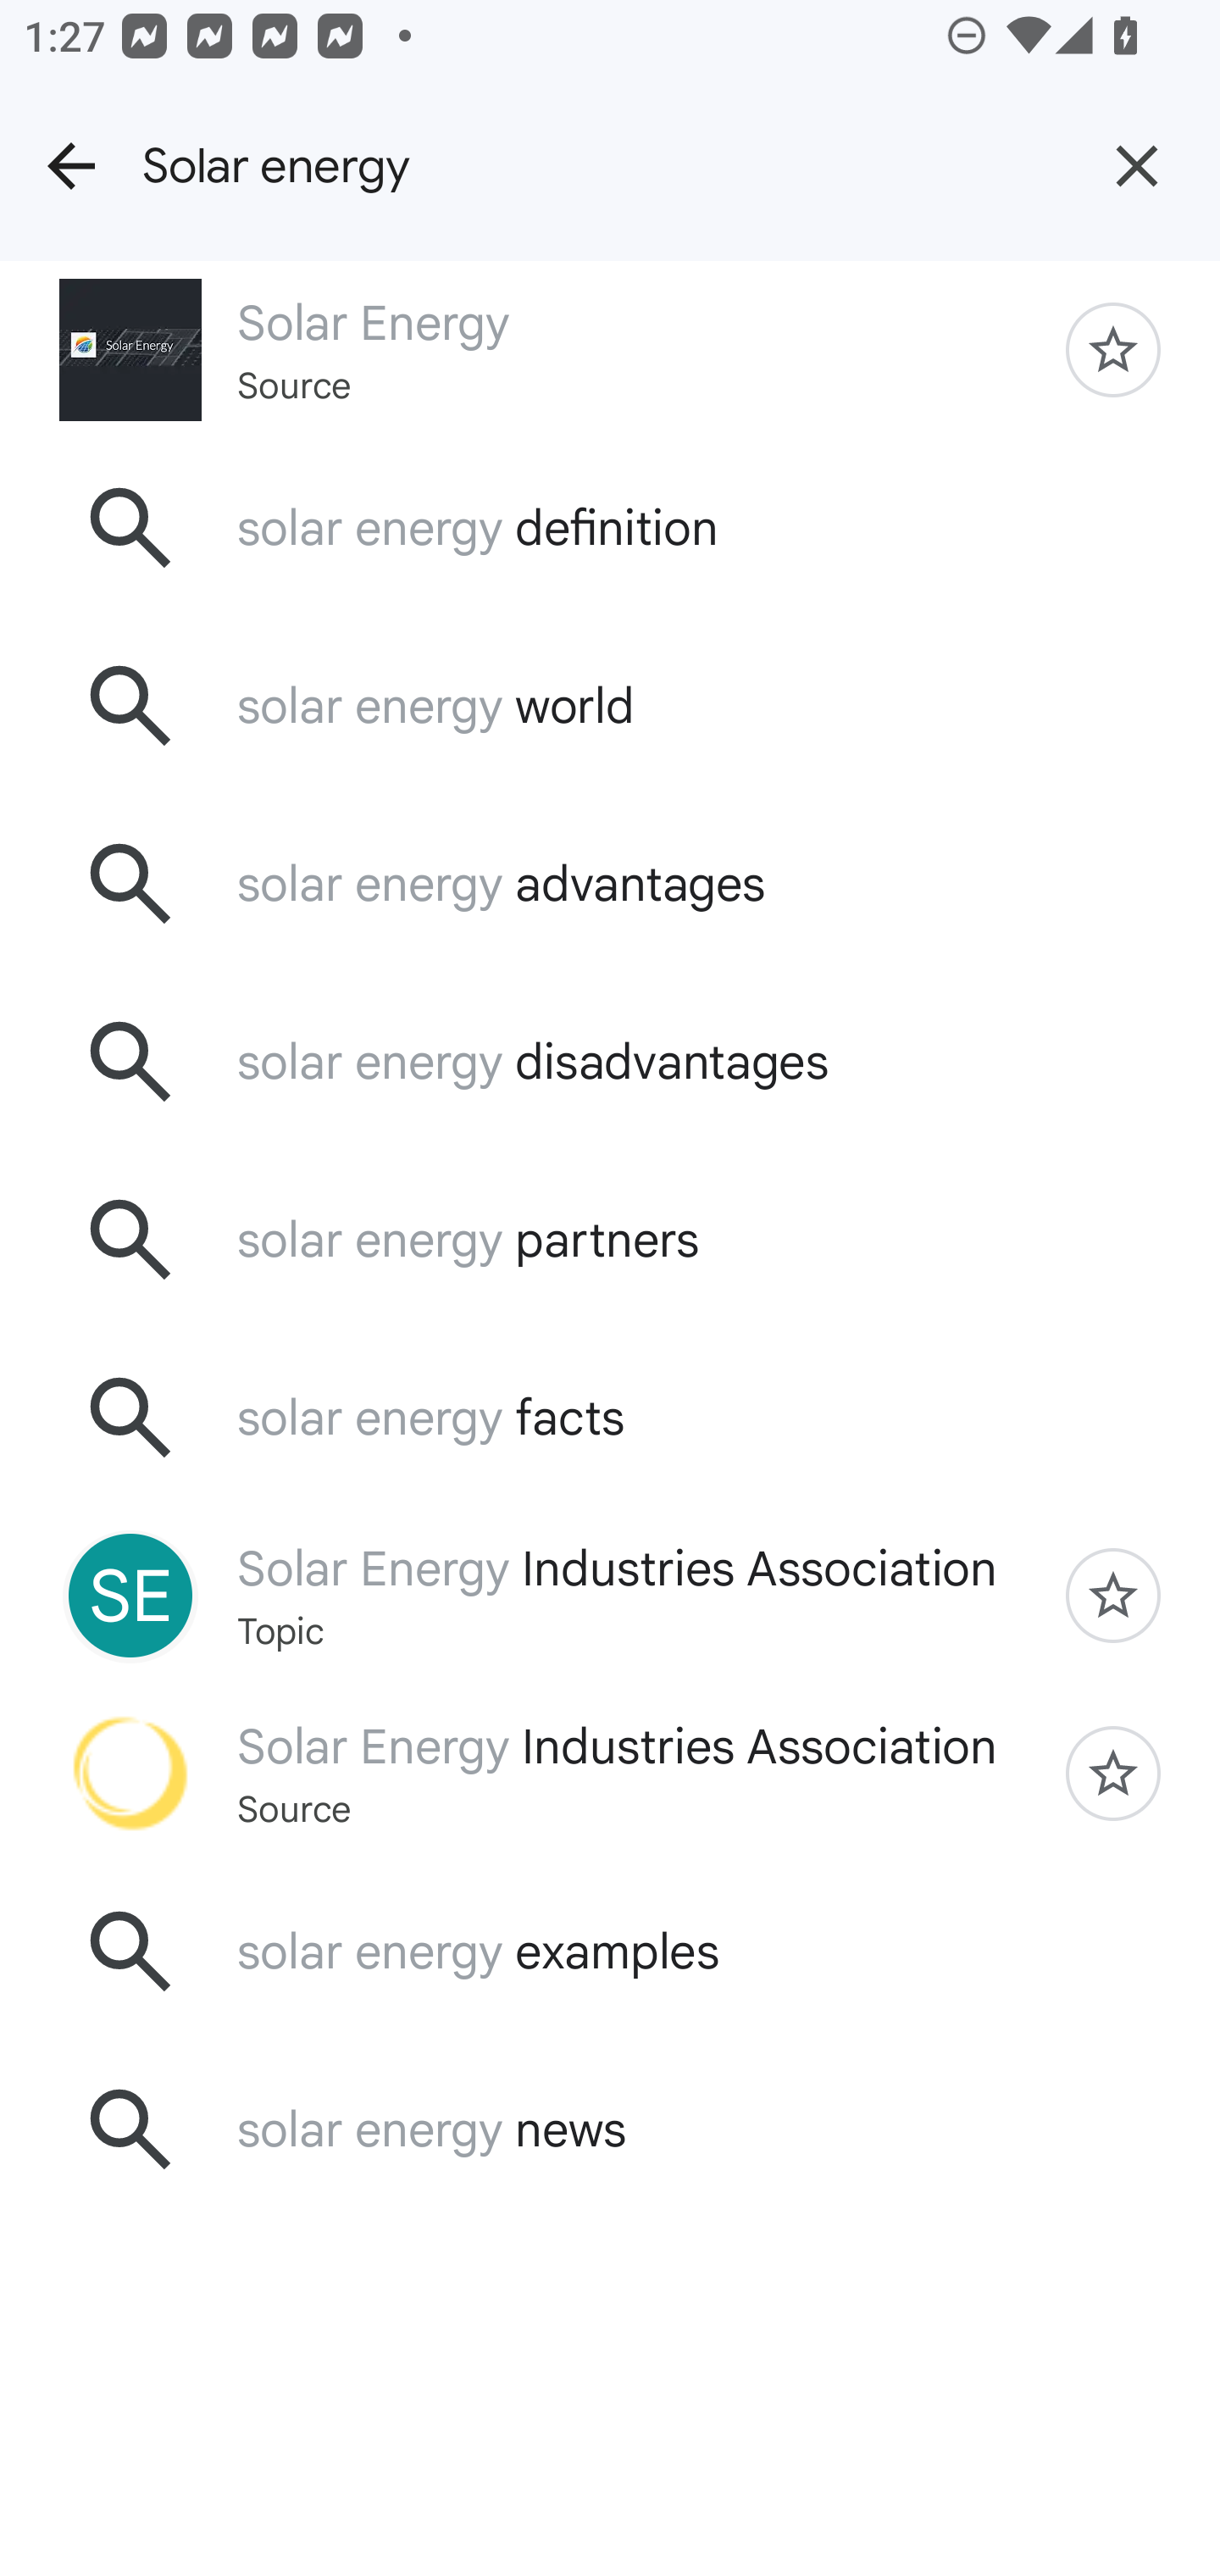 The width and height of the screenshot is (1220, 2576). Describe the element at coordinates (610, 885) in the screenshot. I see `solar energy advantages` at that location.